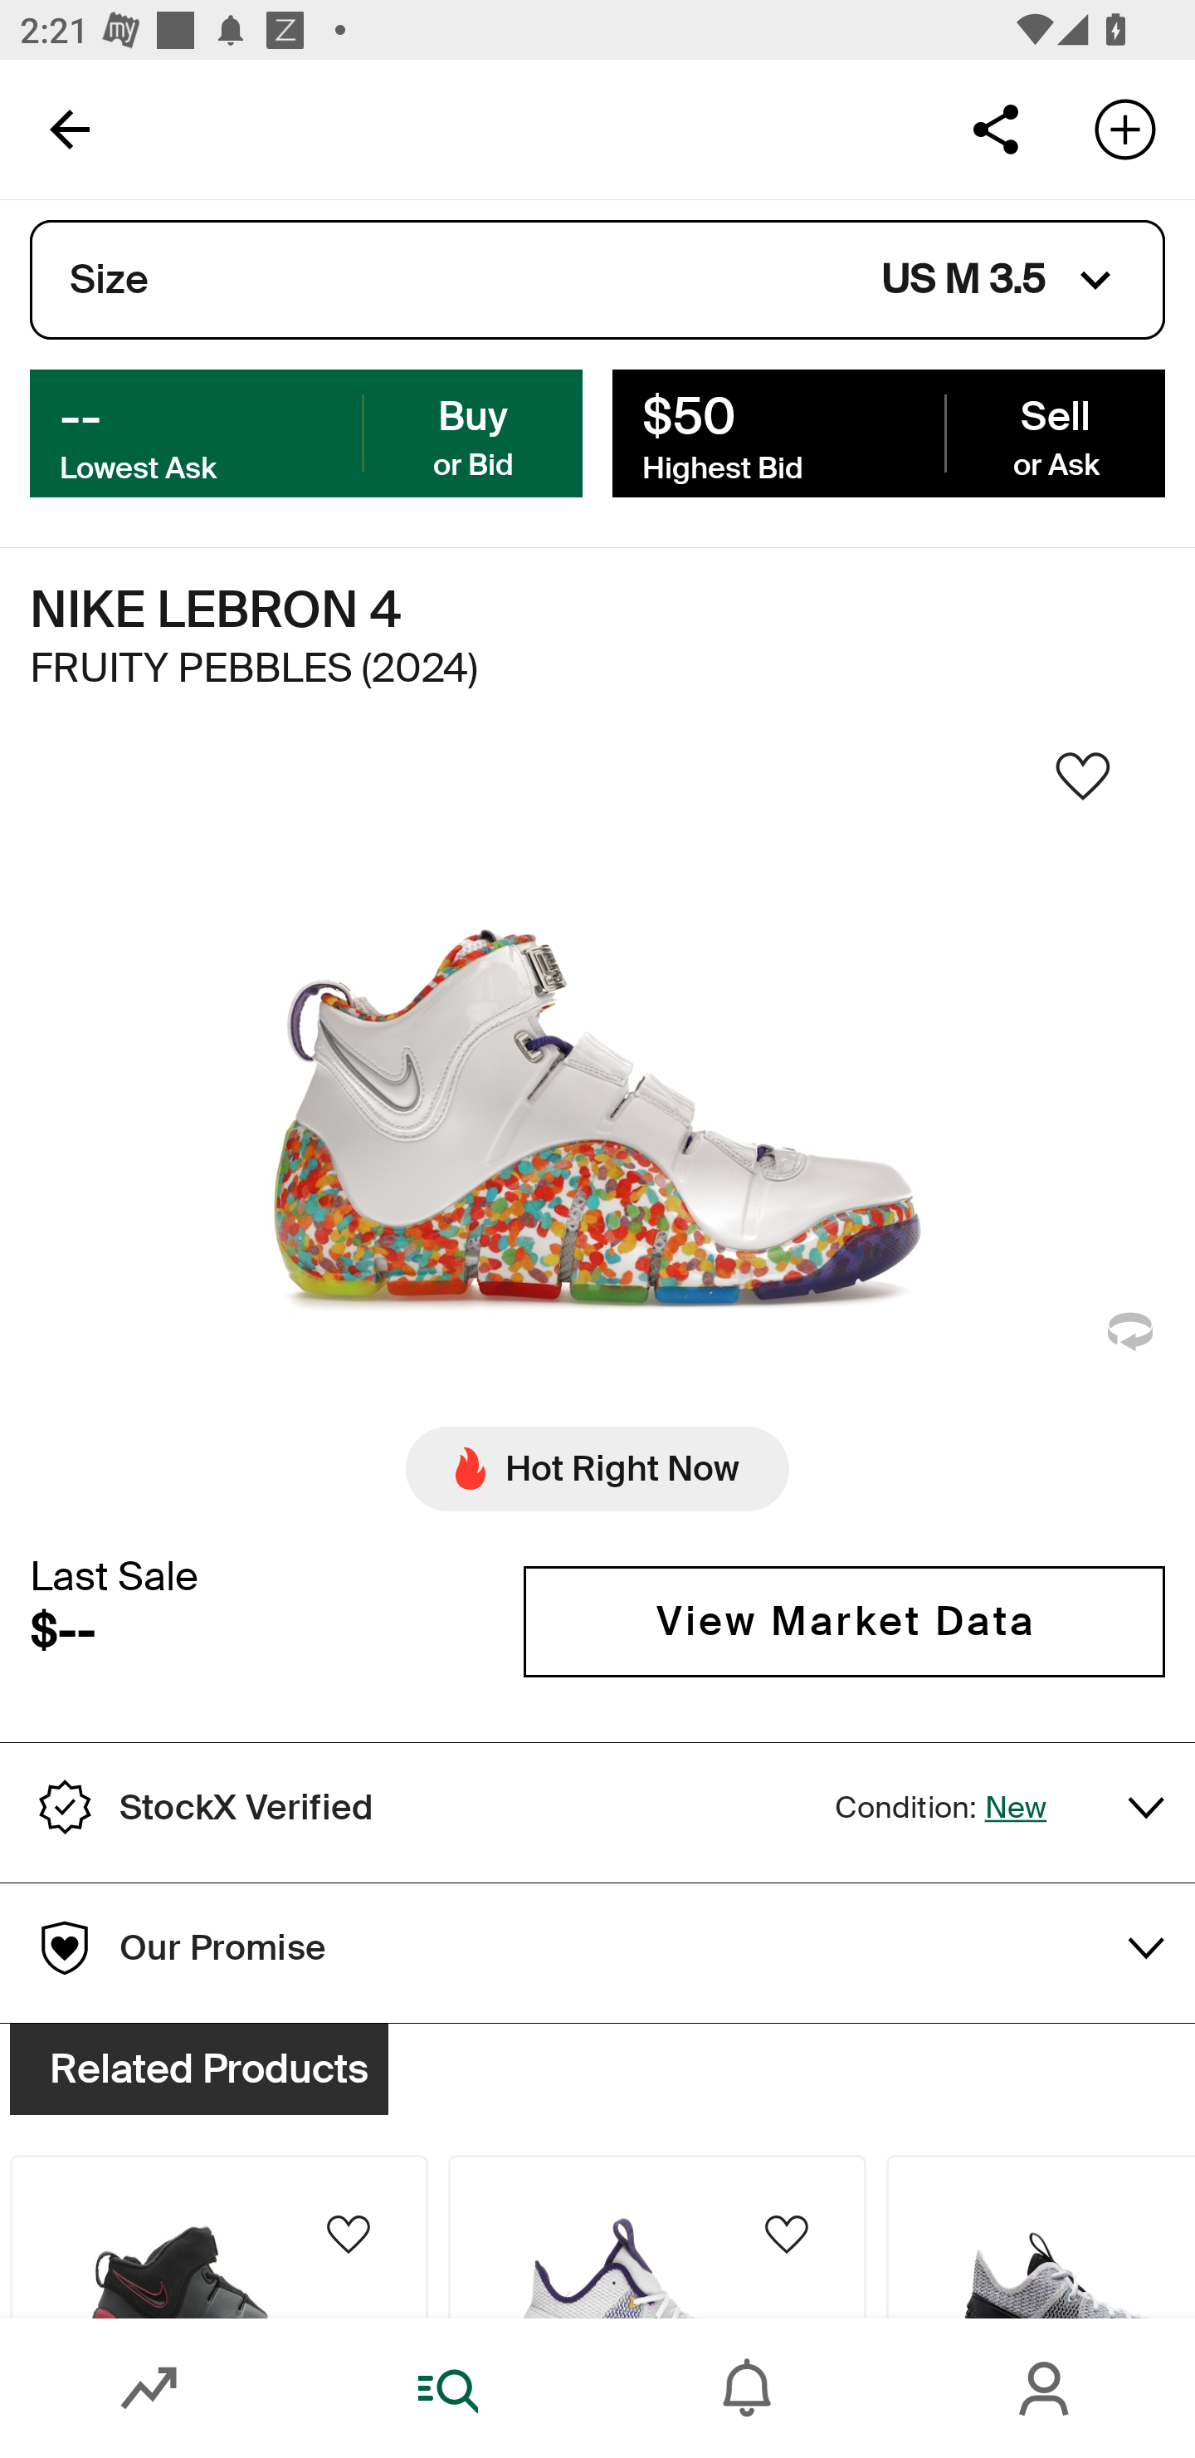 The width and height of the screenshot is (1195, 2458). Describe the element at coordinates (597, 280) in the screenshot. I see `Size US M 3.5` at that location.